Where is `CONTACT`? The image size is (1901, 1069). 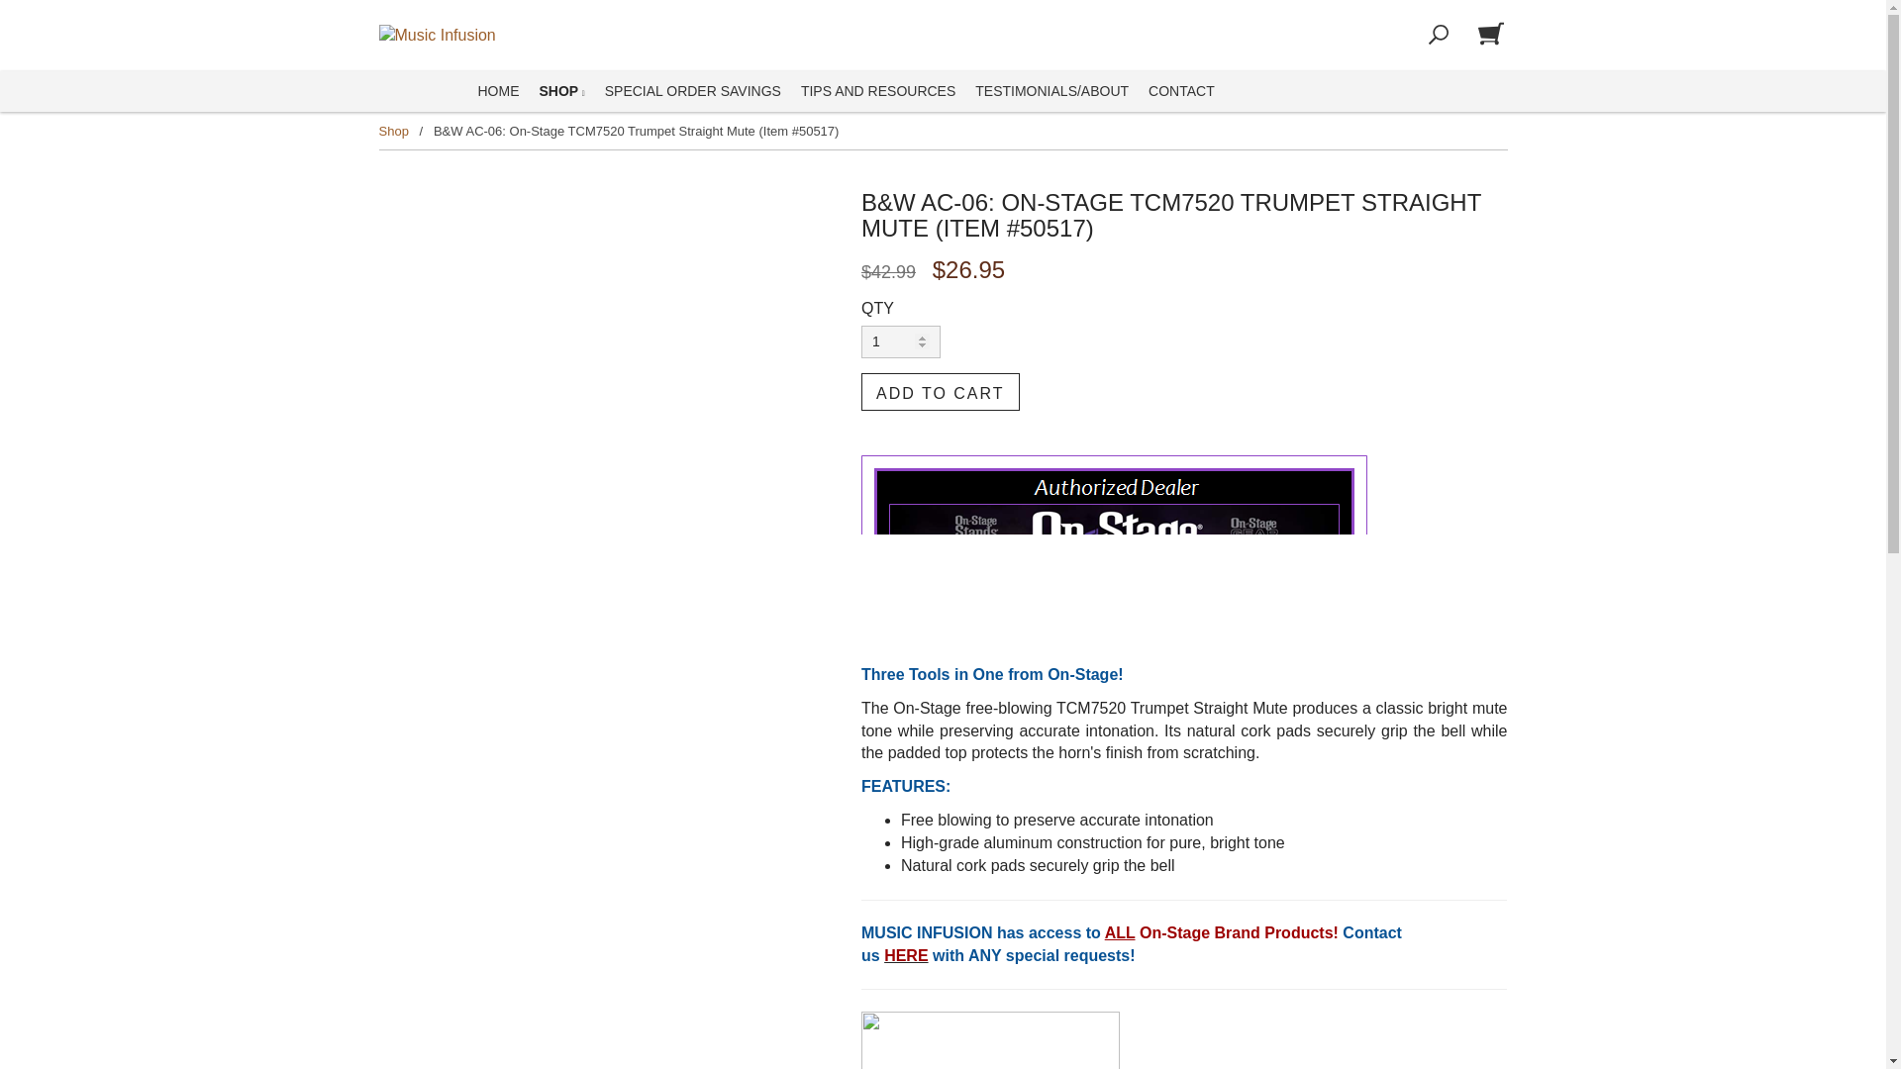 CONTACT is located at coordinates (1180, 91).